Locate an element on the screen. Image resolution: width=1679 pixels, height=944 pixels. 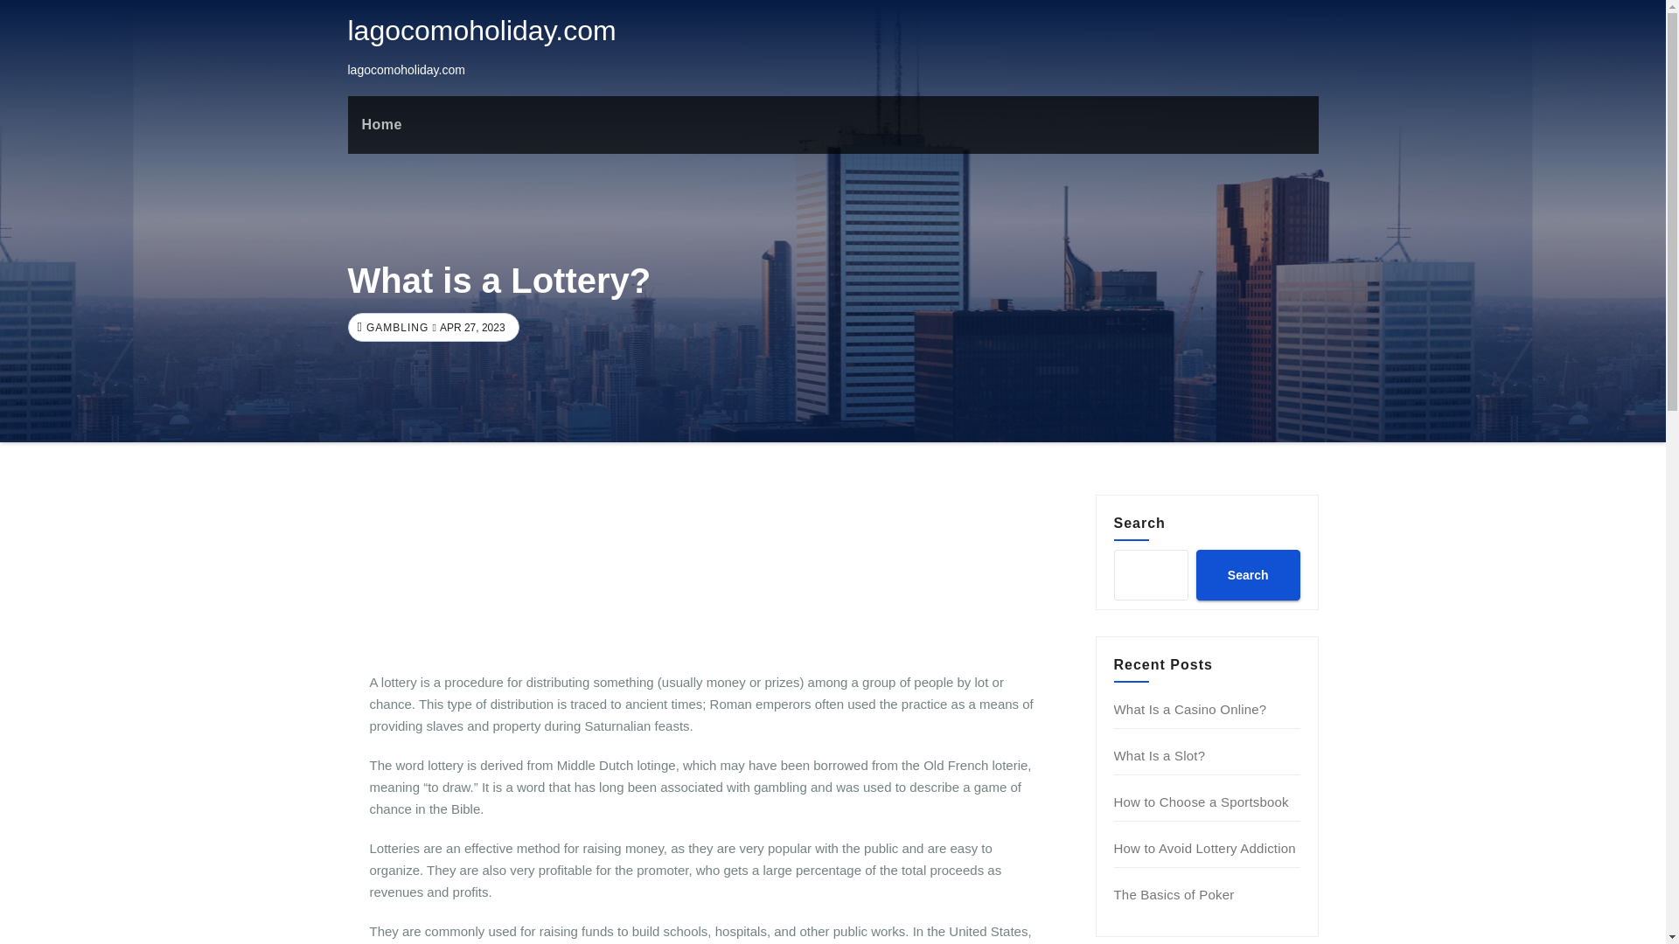
What Is a Casino Online? is located at coordinates (1191, 709).